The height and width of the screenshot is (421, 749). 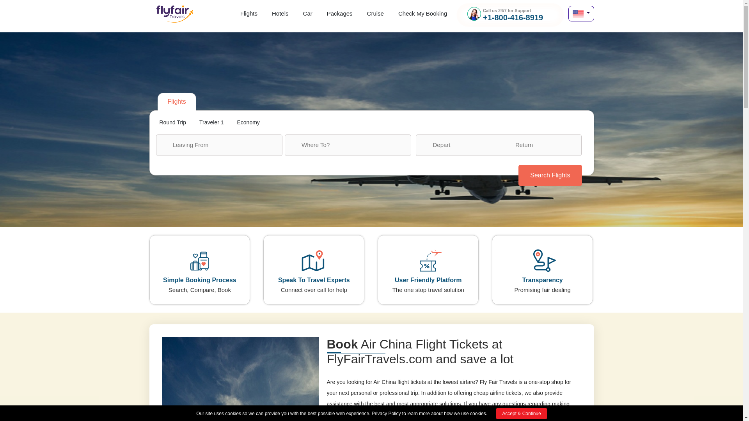 I want to click on Flights, so click(x=249, y=12).